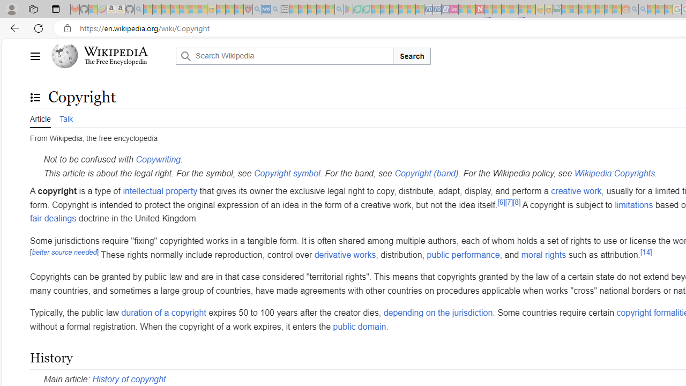 This screenshot has height=386, width=686. Describe the element at coordinates (497, 10) in the screenshot. I see `14 Common Myths Debunked By Scientific Facts - Sleeping` at that location.